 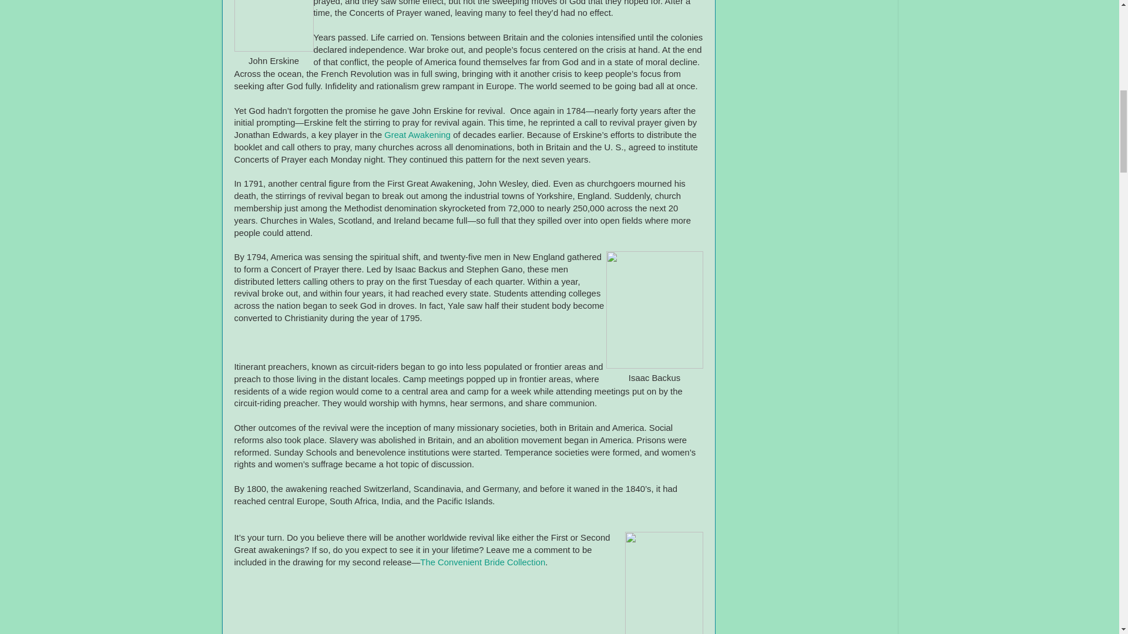 I want to click on The Convenient Bride Collection, so click(x=482, y=562).